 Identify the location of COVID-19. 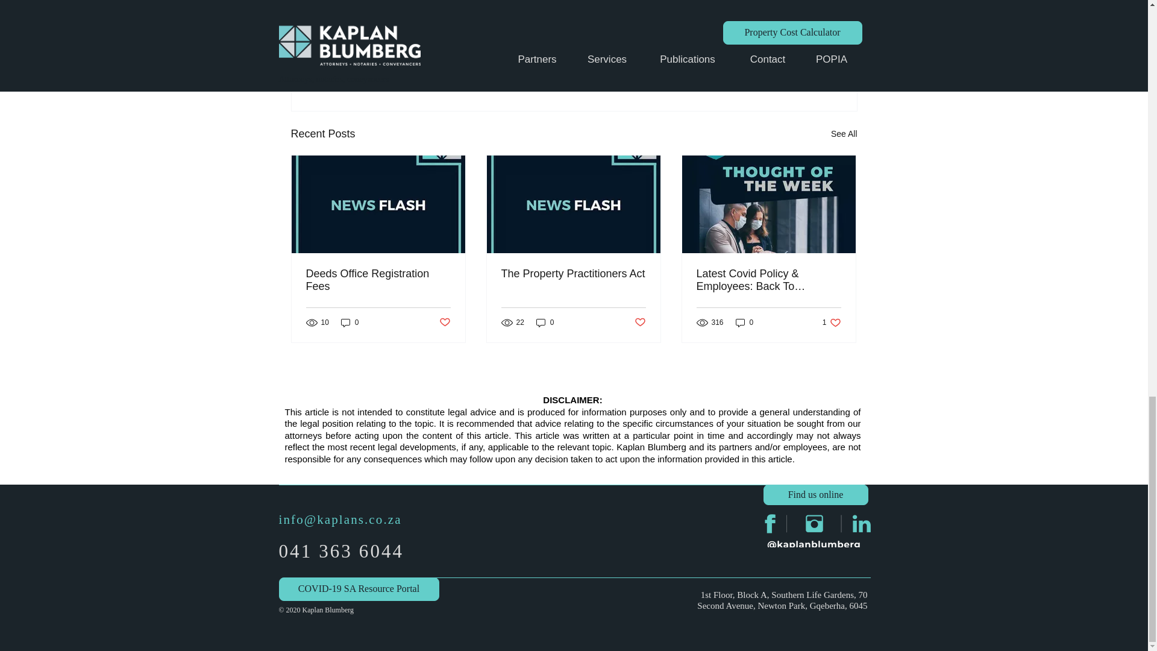
(777, 33).